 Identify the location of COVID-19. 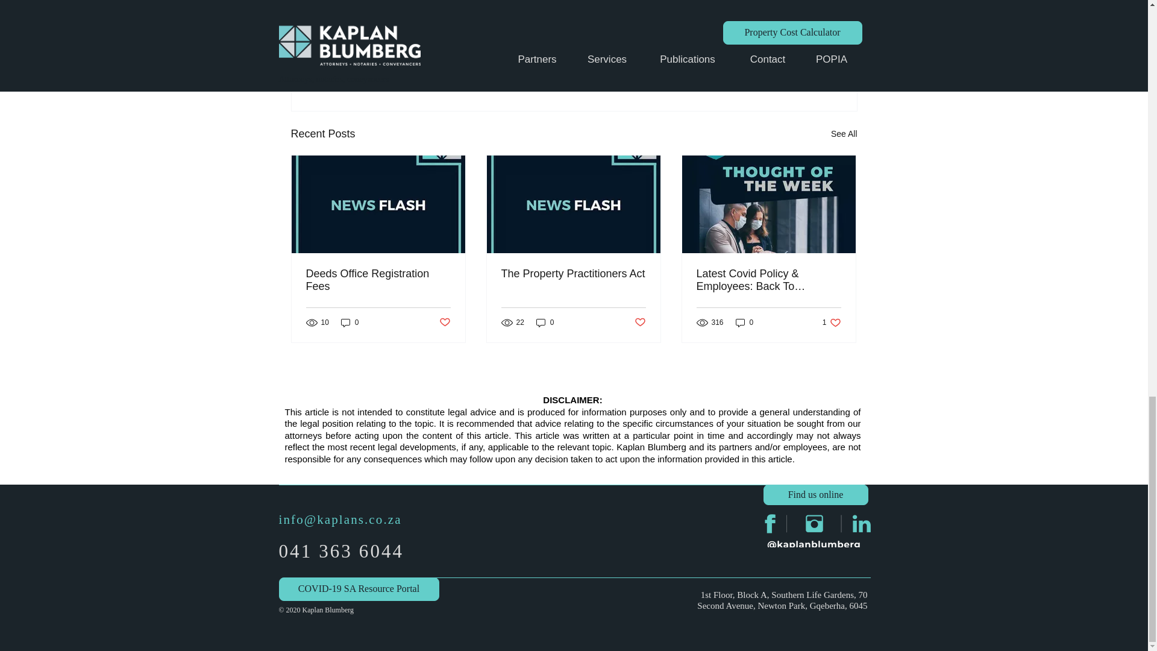
(777, 33).